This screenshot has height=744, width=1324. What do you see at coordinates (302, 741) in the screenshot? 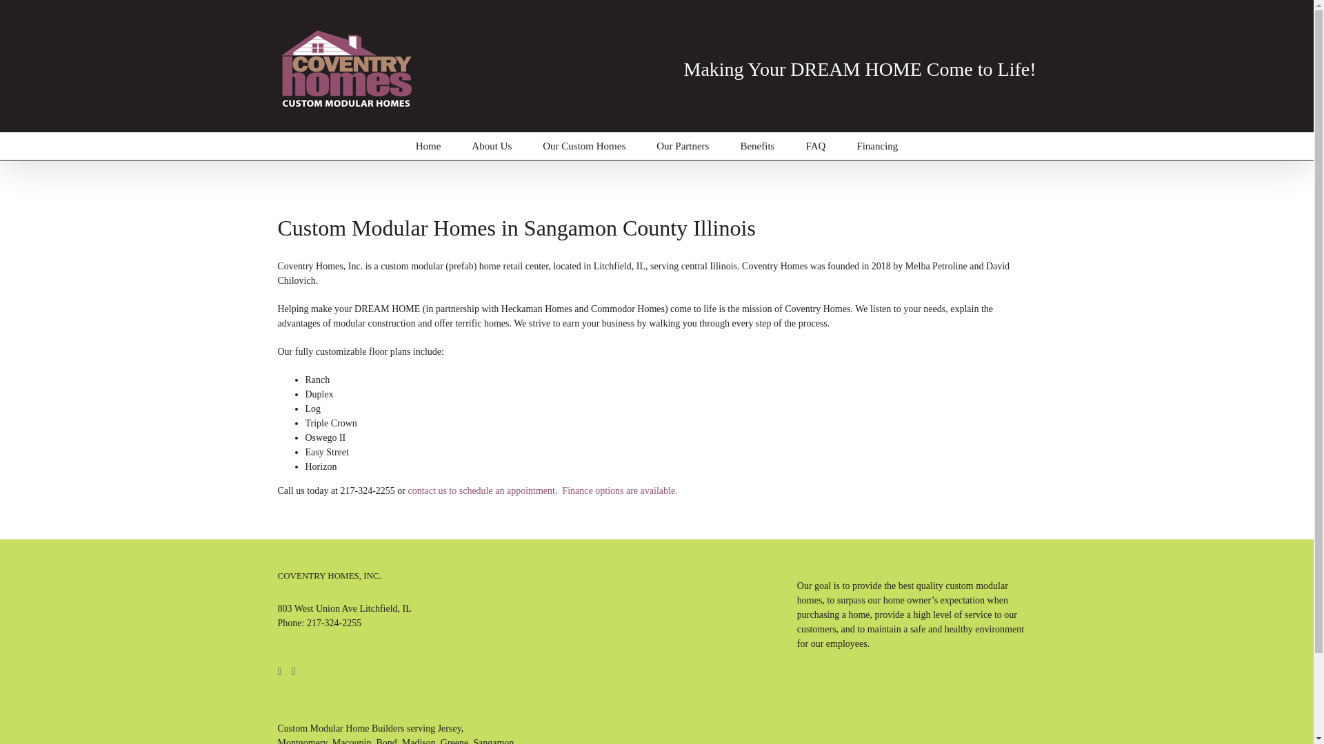
I see `Montgomery` at bounding box center [302, 741].